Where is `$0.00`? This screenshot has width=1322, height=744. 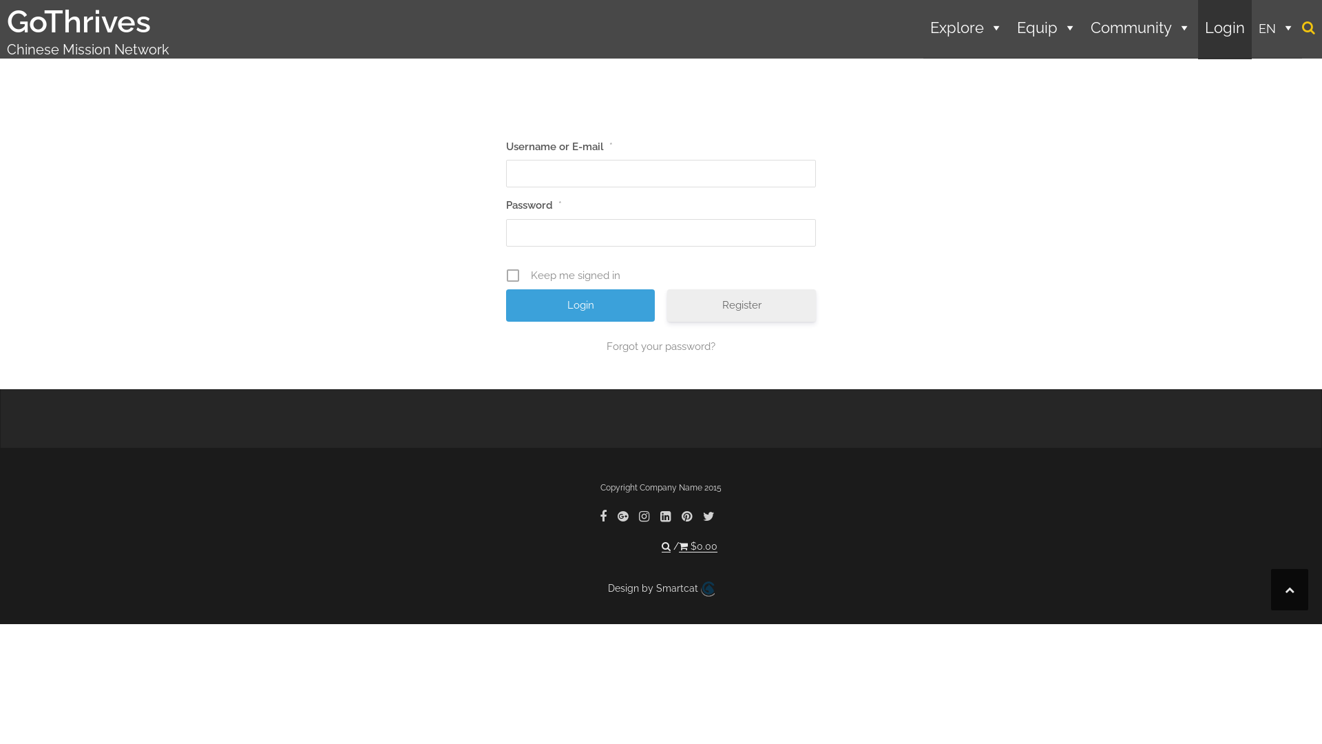 $0.00 is located at coordinates (698, 547).